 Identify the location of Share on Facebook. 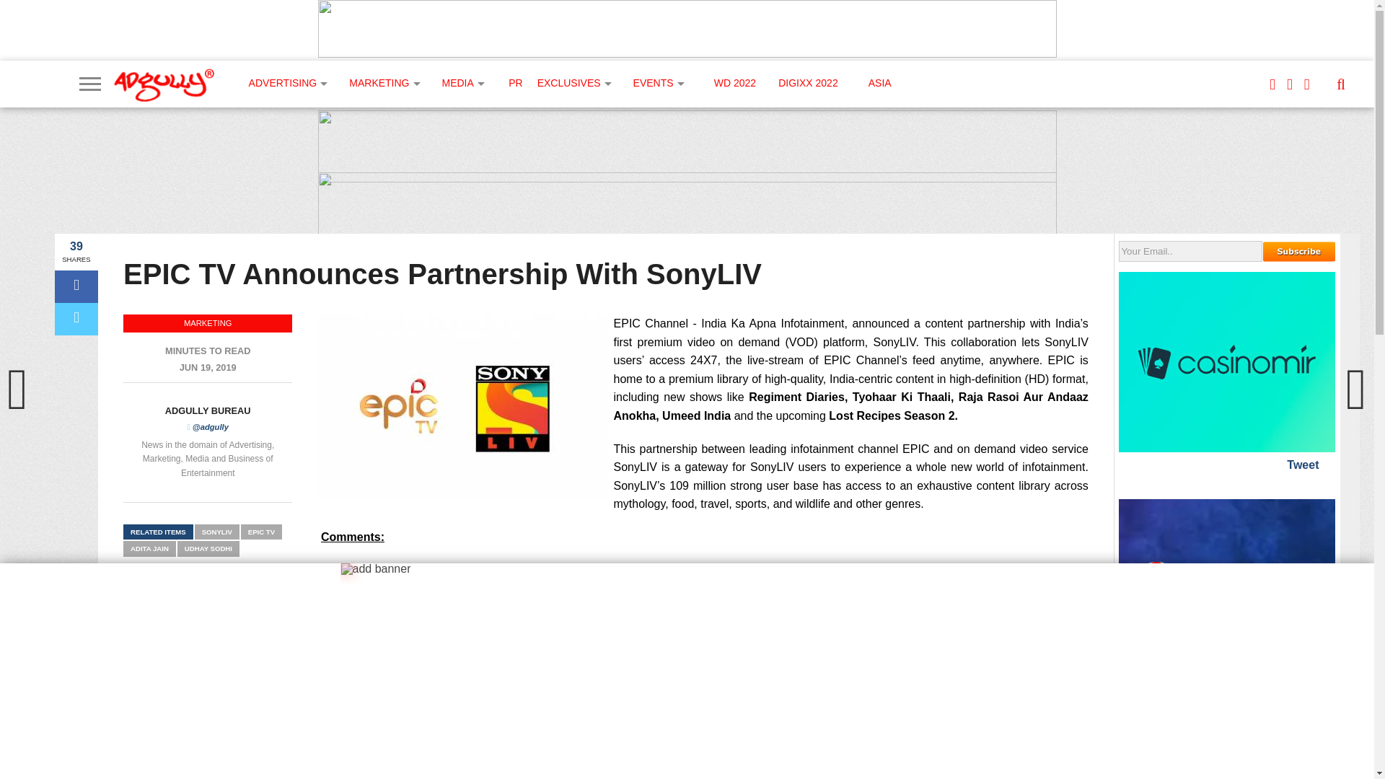
(76, 286).